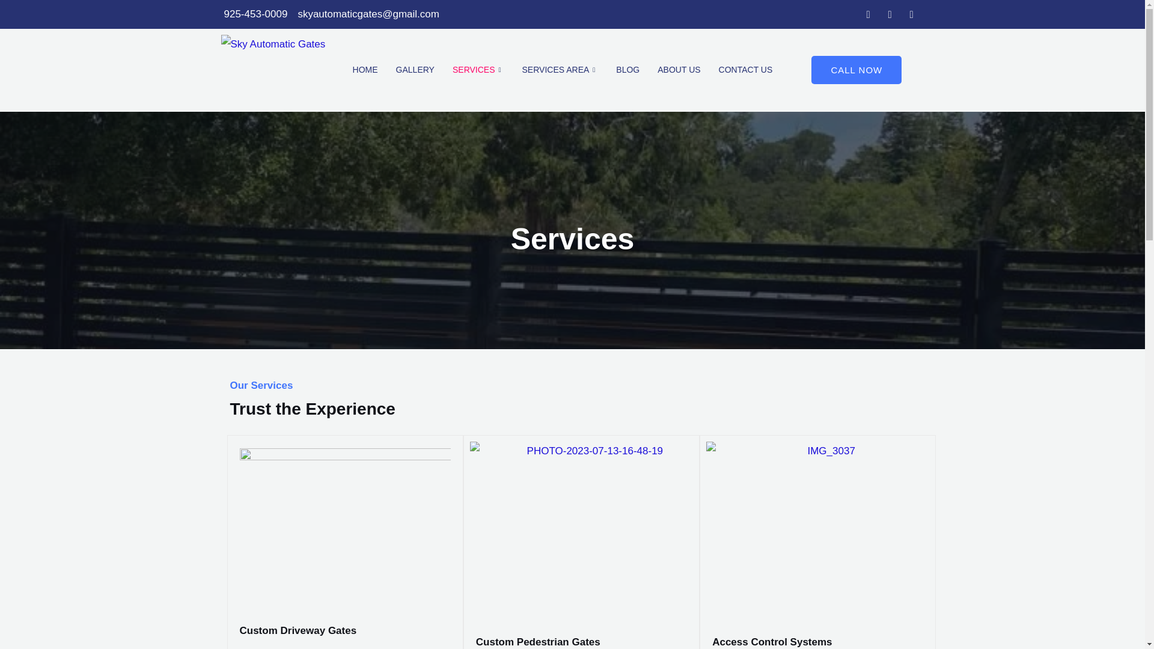 This screenshot has height=649, width=1154. I want to click on PHOTO-2023-07-13-16-48-19, so click(590, 530).